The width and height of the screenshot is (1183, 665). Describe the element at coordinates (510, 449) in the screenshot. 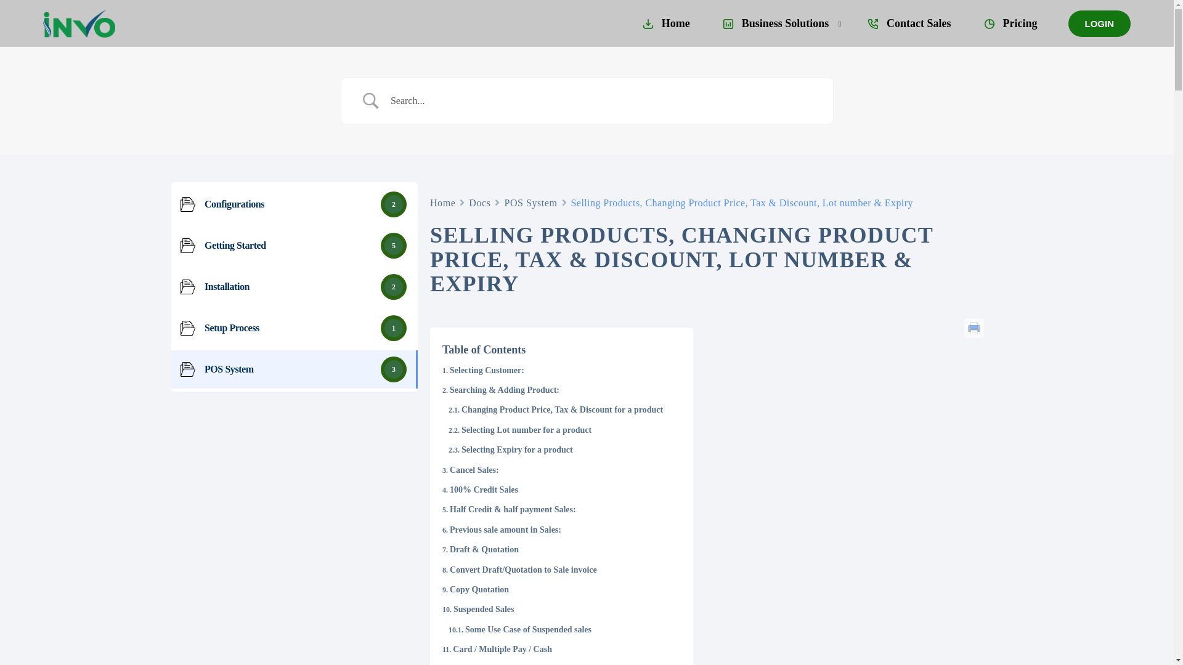

I see `Selecting Expiry for a product` at that location.